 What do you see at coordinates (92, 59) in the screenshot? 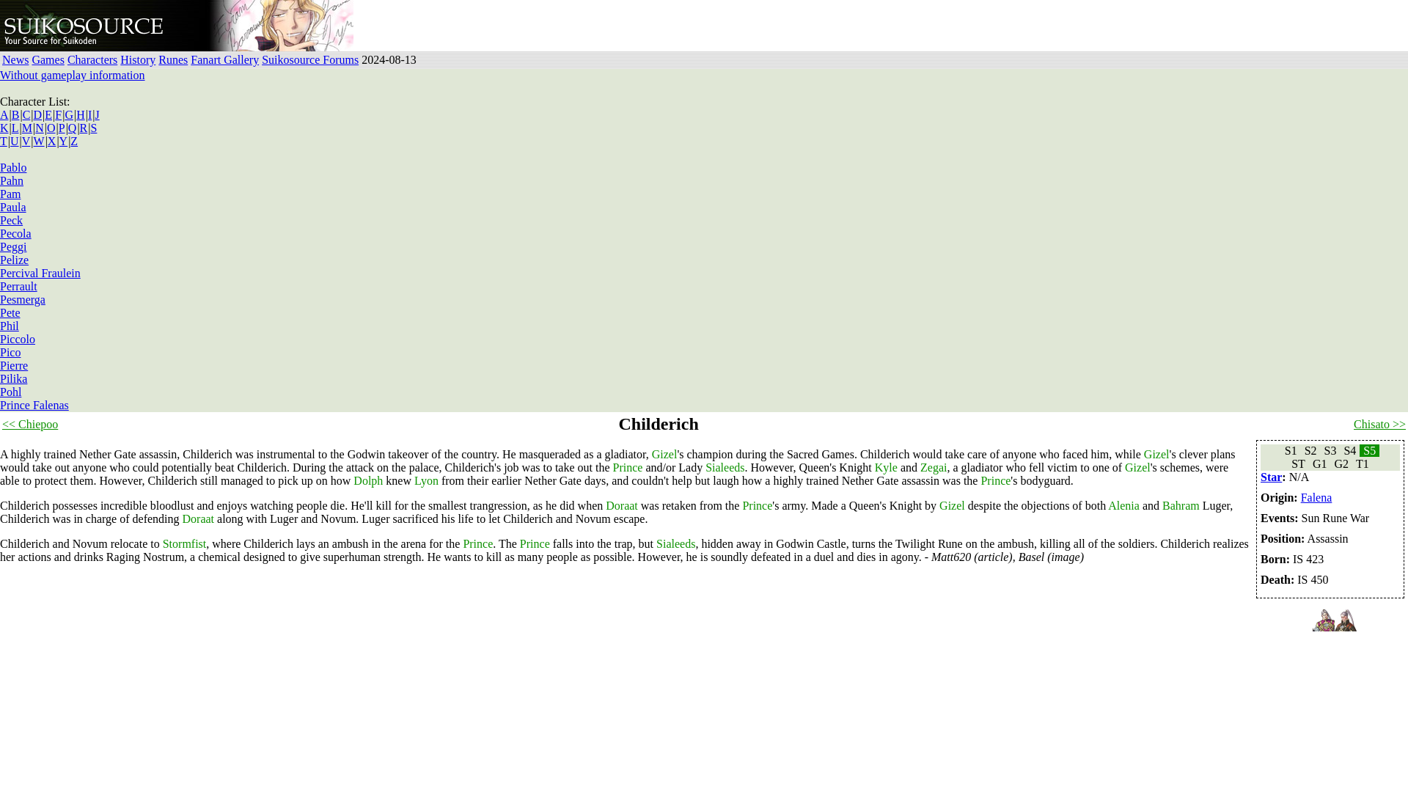
I see `Characters` at bounding box center [92, 59].